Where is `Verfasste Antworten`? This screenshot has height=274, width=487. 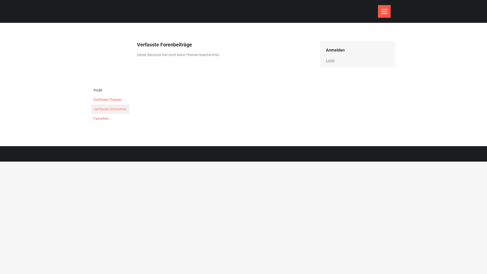 Verfasste Antworten is located at coordinates (110, 109).